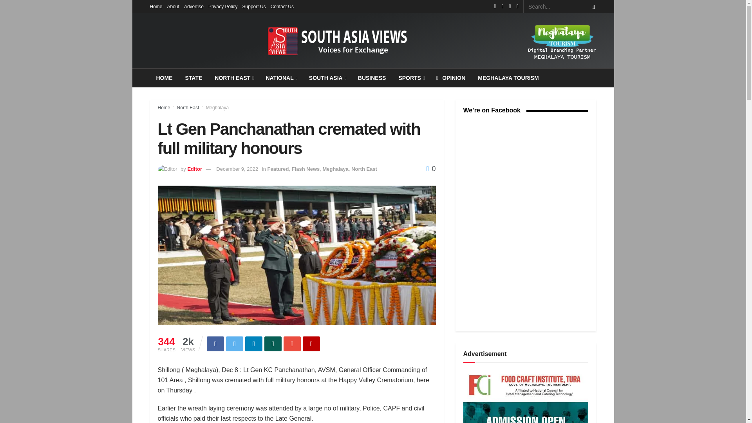  I want to click on Advertise, so click(194, 6).